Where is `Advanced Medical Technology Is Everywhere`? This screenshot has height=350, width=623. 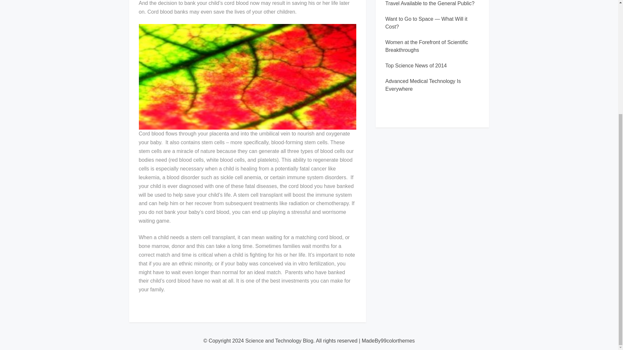 Advanced Medical Technology Is Everywhere is located at coordinates (423, 85).